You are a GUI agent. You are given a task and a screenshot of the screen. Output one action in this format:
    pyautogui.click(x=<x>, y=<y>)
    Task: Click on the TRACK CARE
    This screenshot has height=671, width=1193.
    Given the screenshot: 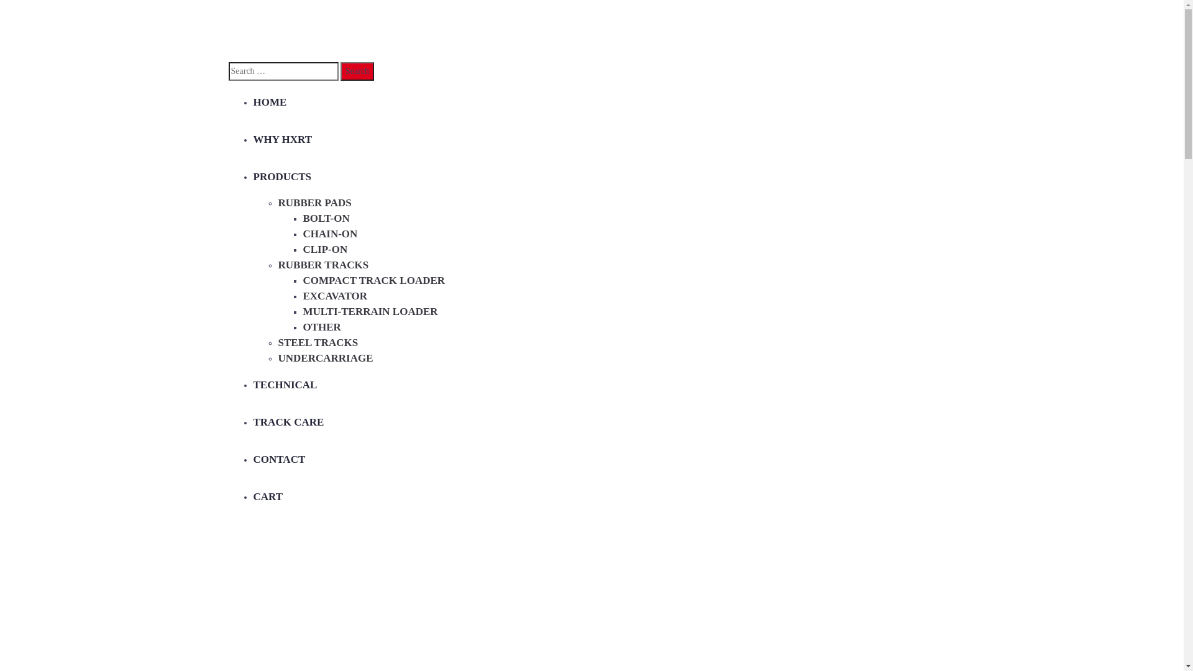 What is the action you would take?
    pyautogui.click(x=289, y=422)
    